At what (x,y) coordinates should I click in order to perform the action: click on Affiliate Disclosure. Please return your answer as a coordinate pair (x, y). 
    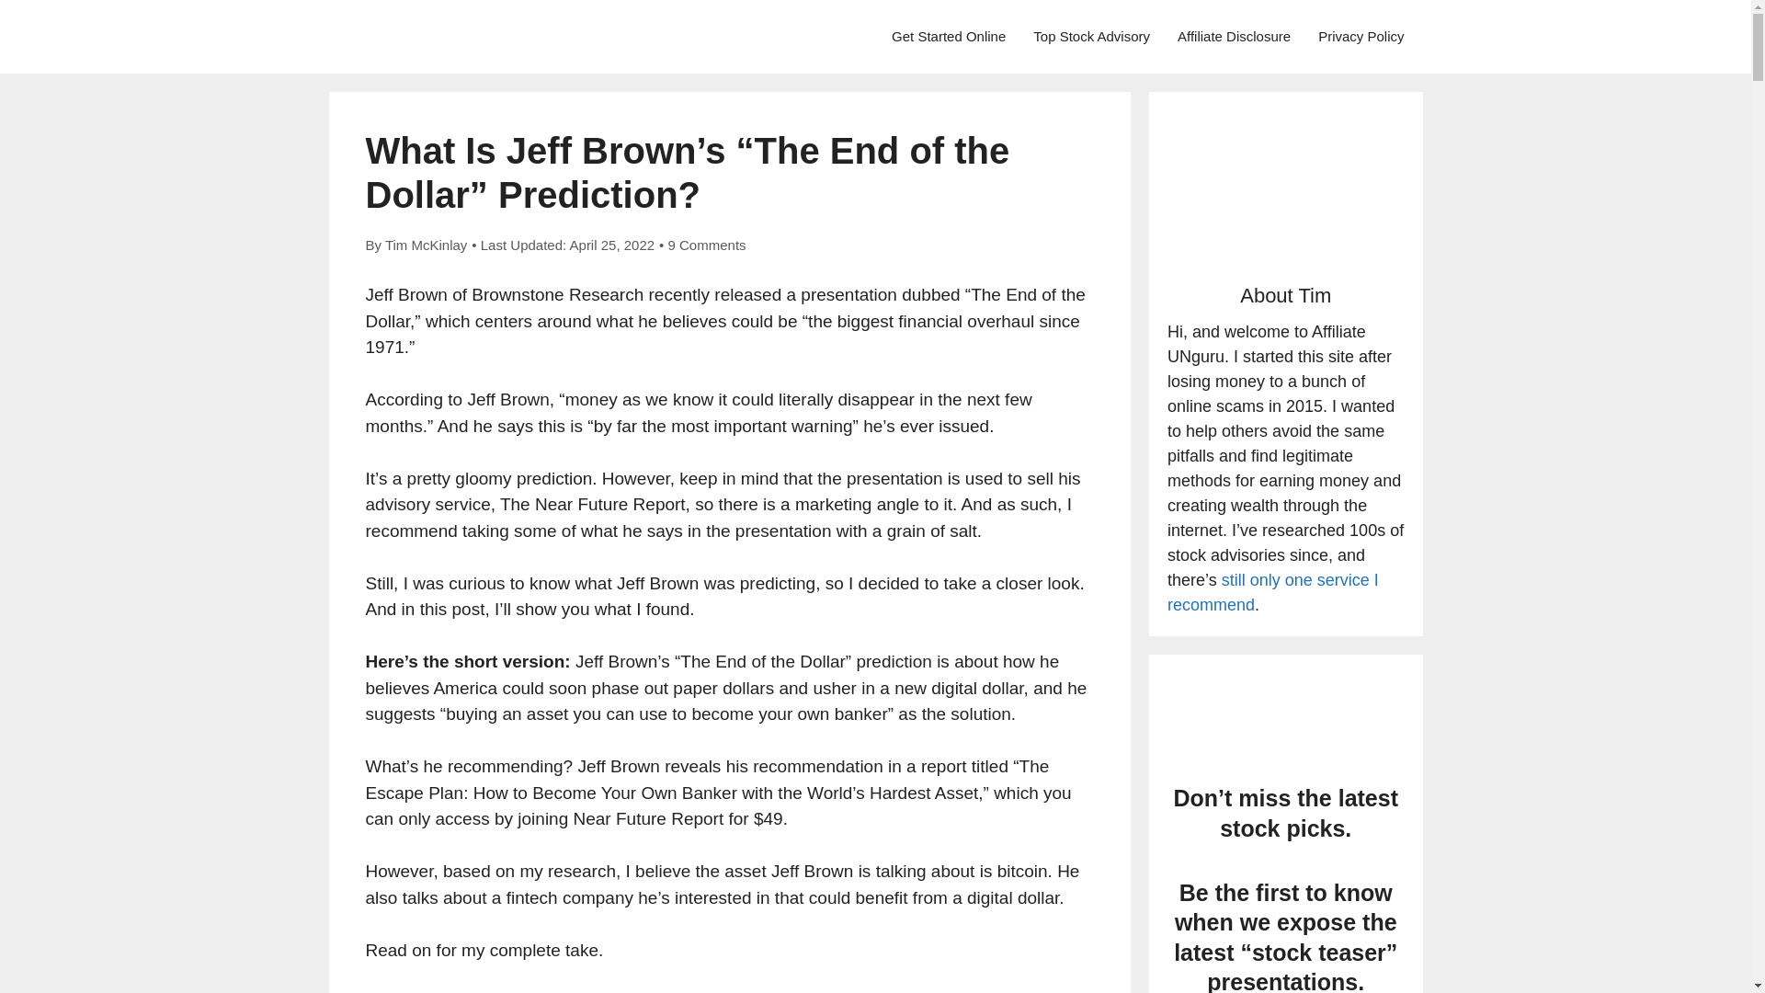
    Looking at the image, I should click on (1234, 37).